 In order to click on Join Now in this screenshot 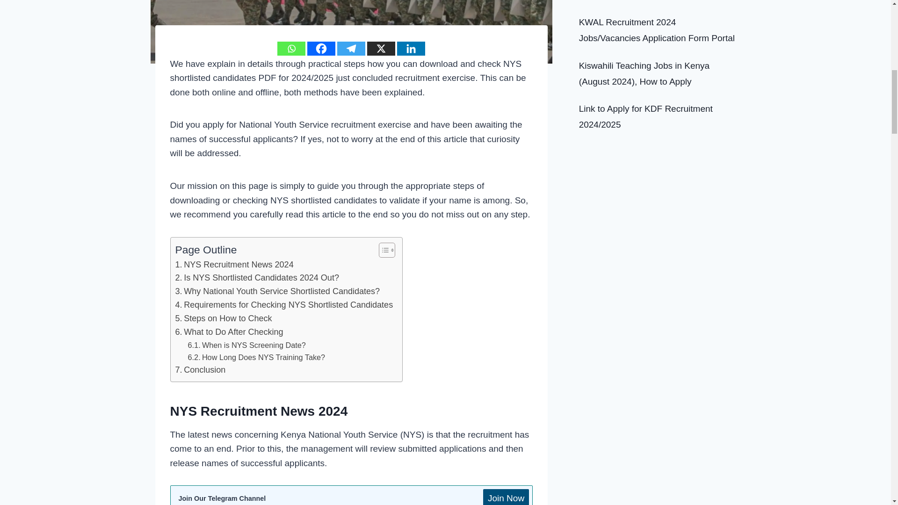, I will do `click(506, 497)`.